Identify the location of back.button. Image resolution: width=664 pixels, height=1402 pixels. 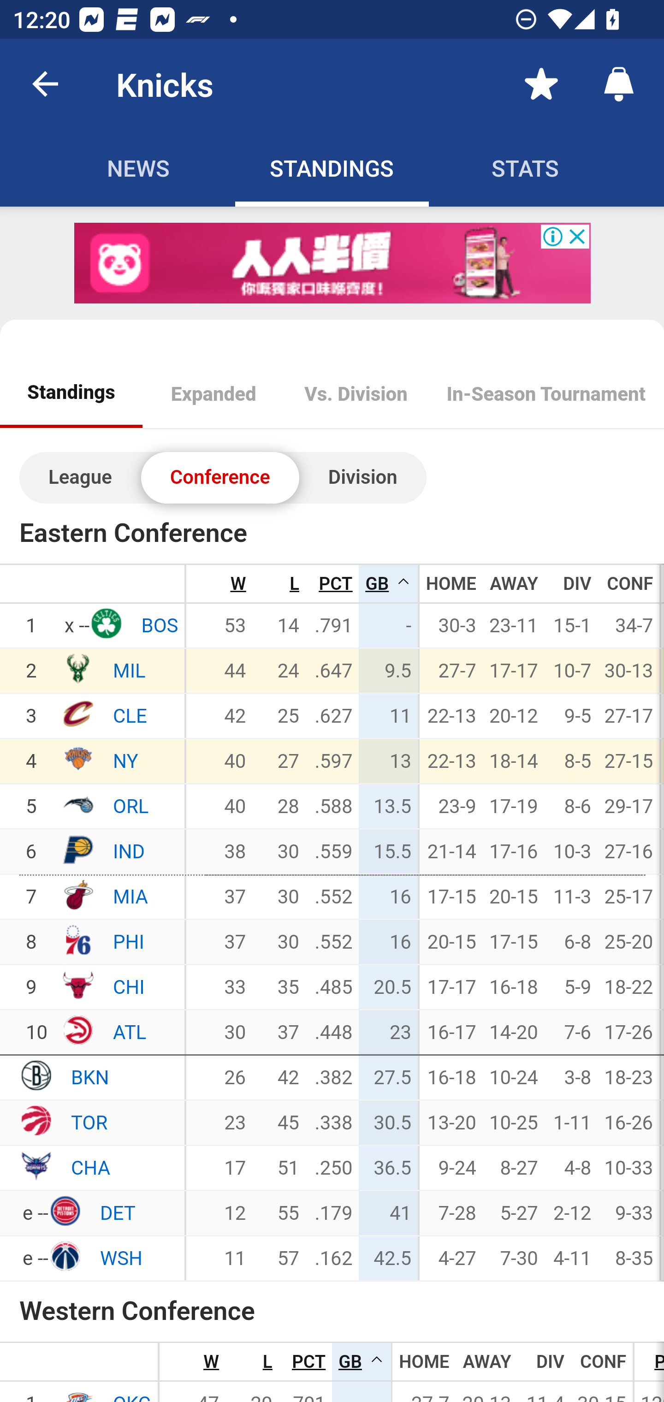
(45, 84).